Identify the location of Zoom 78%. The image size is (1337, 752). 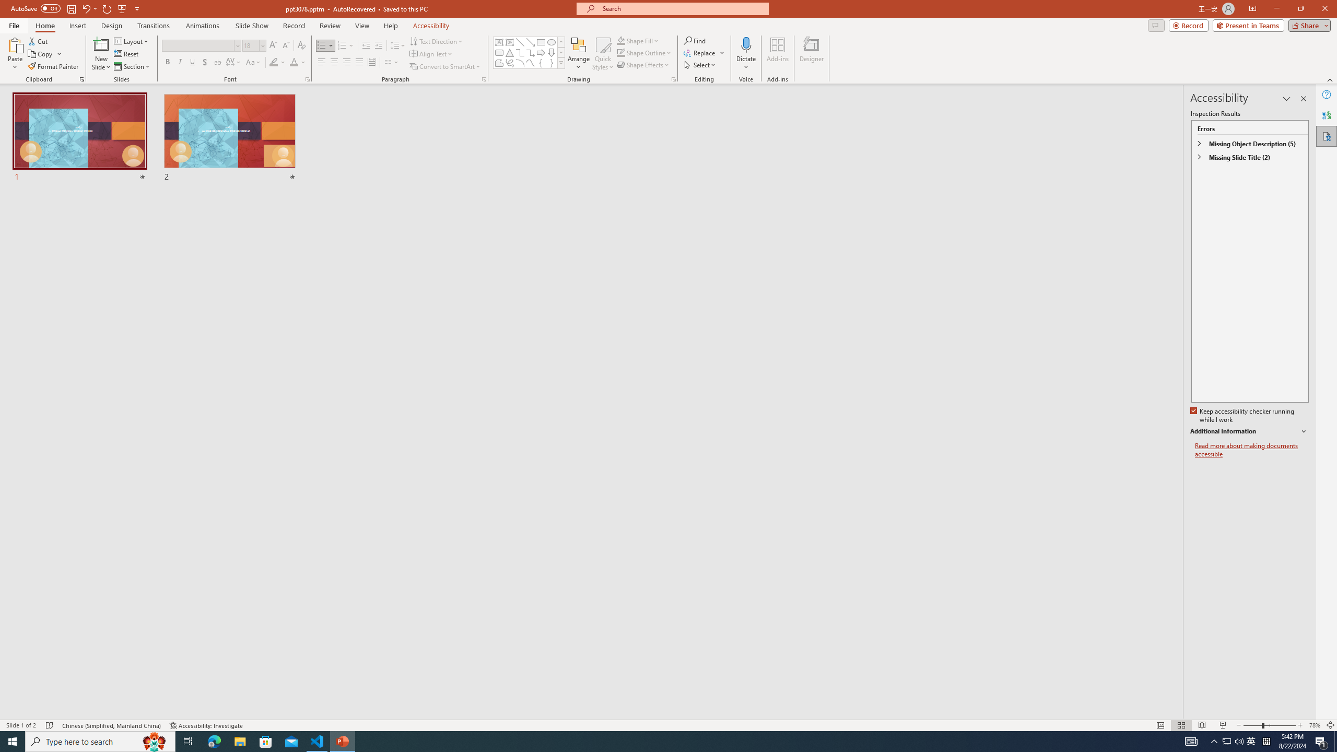
(1315, 725).